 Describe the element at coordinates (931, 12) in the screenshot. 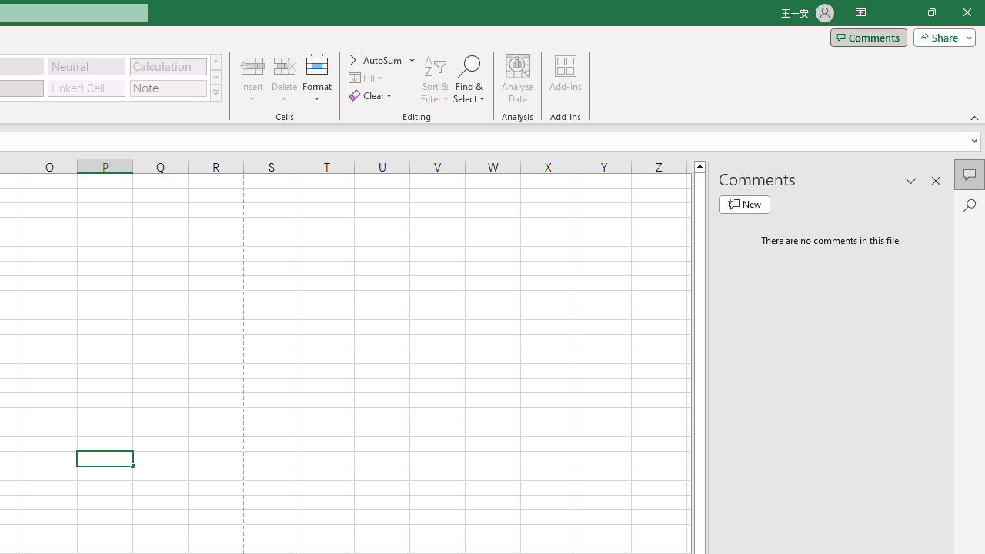

I see `Restore Down` at that location.